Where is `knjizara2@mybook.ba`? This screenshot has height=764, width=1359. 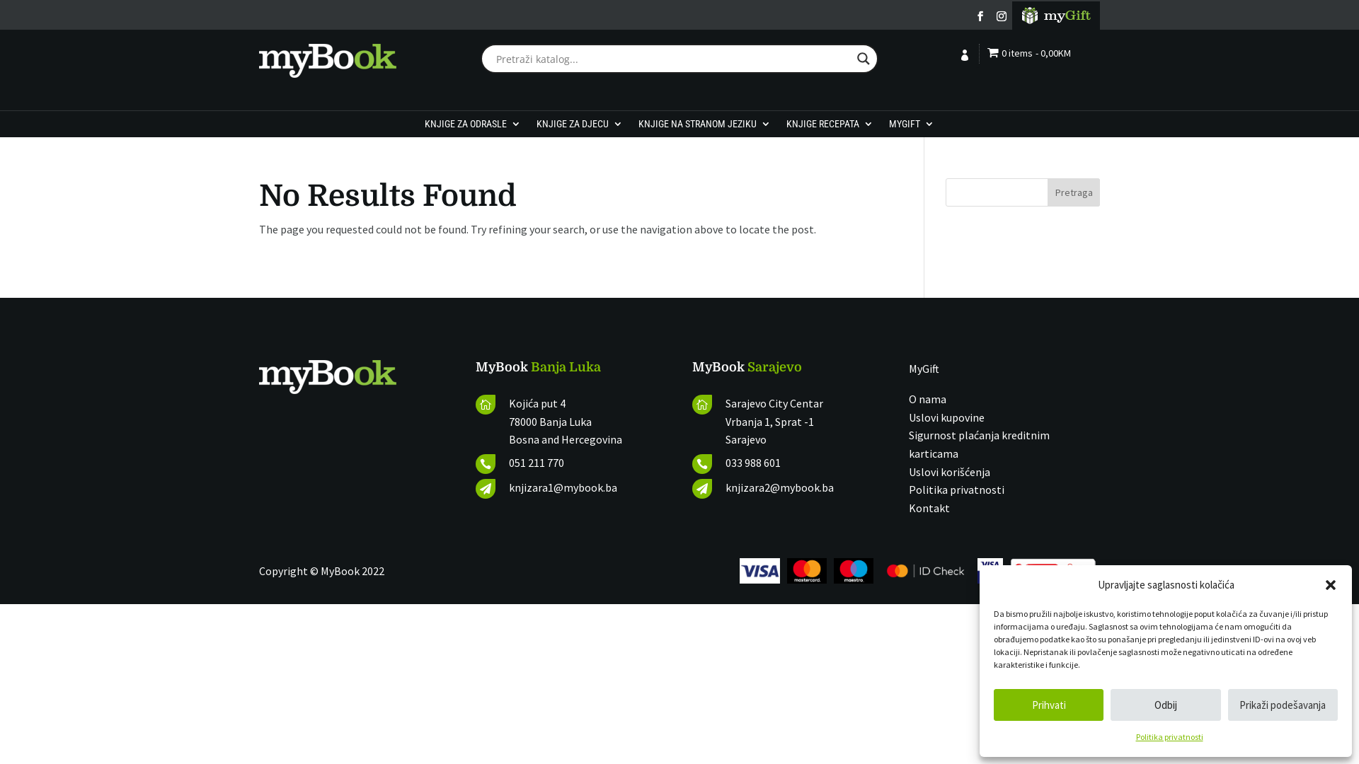
knjizara2@mybook.ba is located at coordinates (780, 487).